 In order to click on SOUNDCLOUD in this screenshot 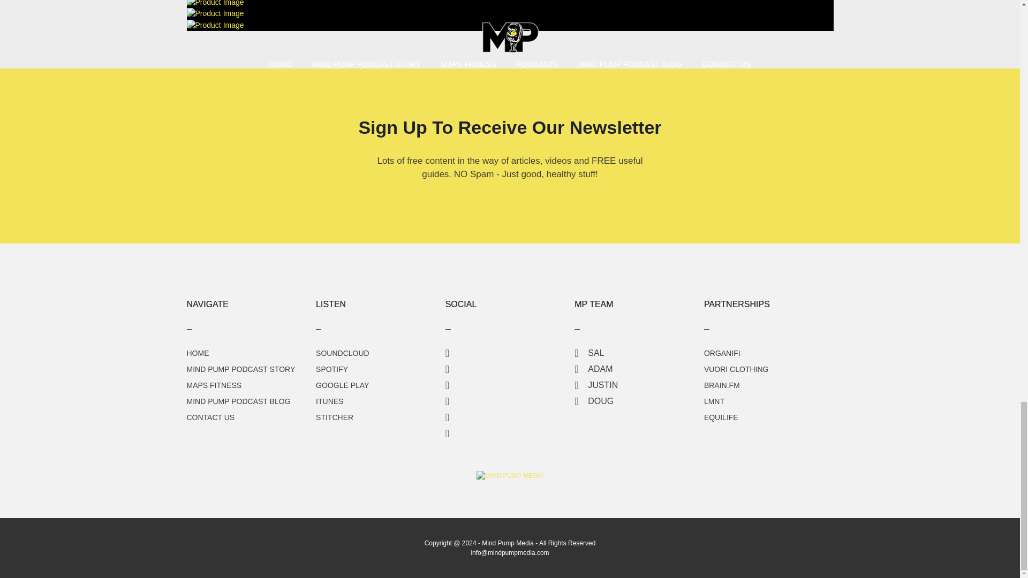, I will do `click(342, 353)`.